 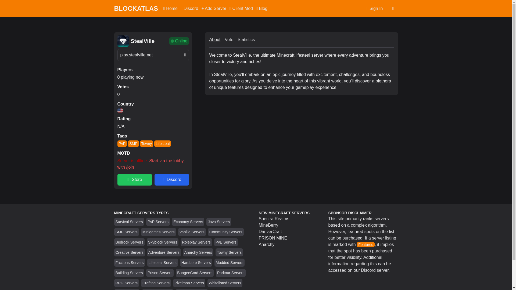 What do you see at coordinates (189, 9) in the screenshot?
I see `Discord` at bounding box center [189, 9].